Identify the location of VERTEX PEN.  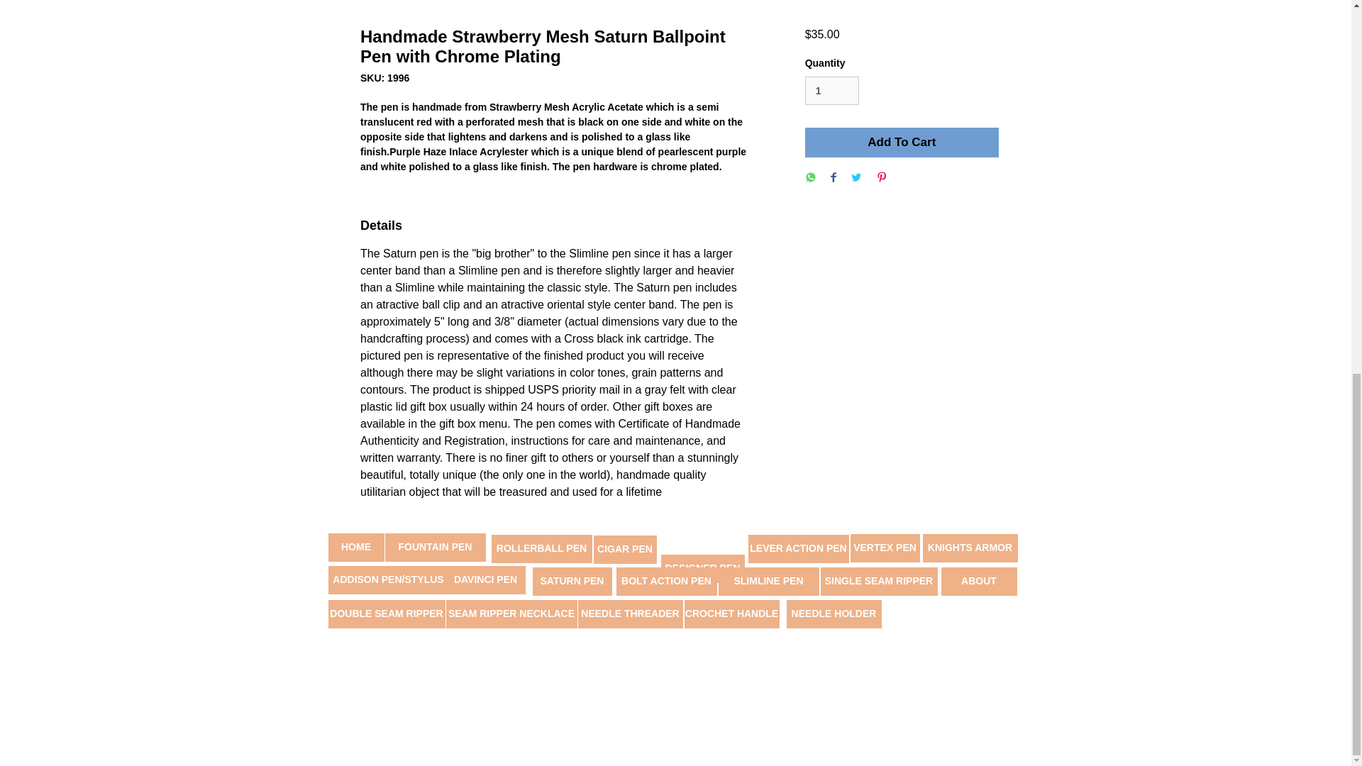
(885, 548).